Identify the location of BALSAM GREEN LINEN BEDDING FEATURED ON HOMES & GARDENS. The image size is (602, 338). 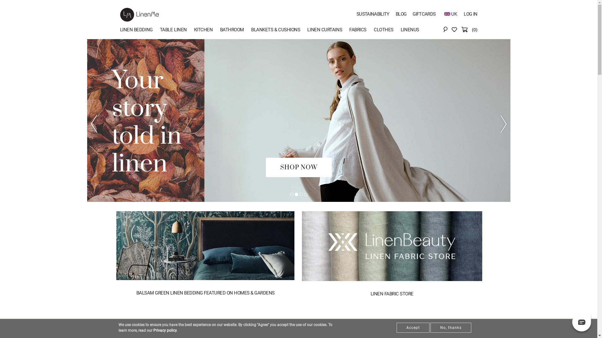
(206, 295).